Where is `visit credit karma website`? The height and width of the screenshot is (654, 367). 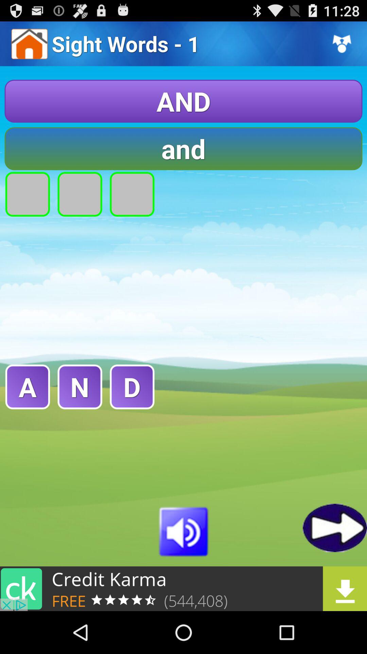 visit credit karma website is located at coordinates (183, 589).